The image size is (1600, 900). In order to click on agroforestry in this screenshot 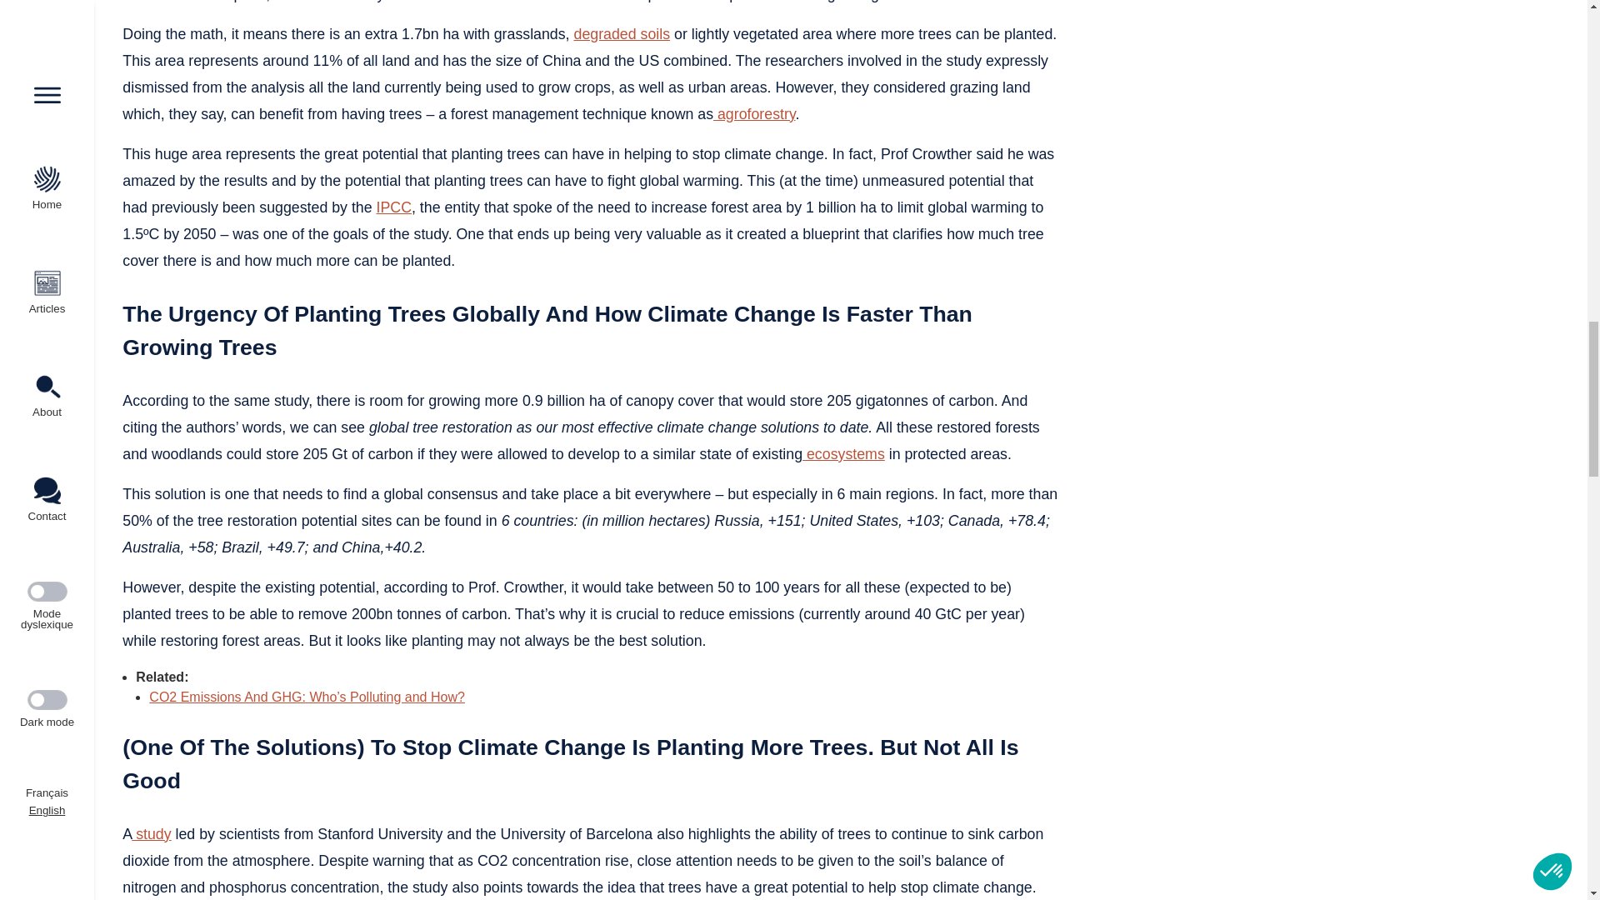, I will do `click(754, 113)`.